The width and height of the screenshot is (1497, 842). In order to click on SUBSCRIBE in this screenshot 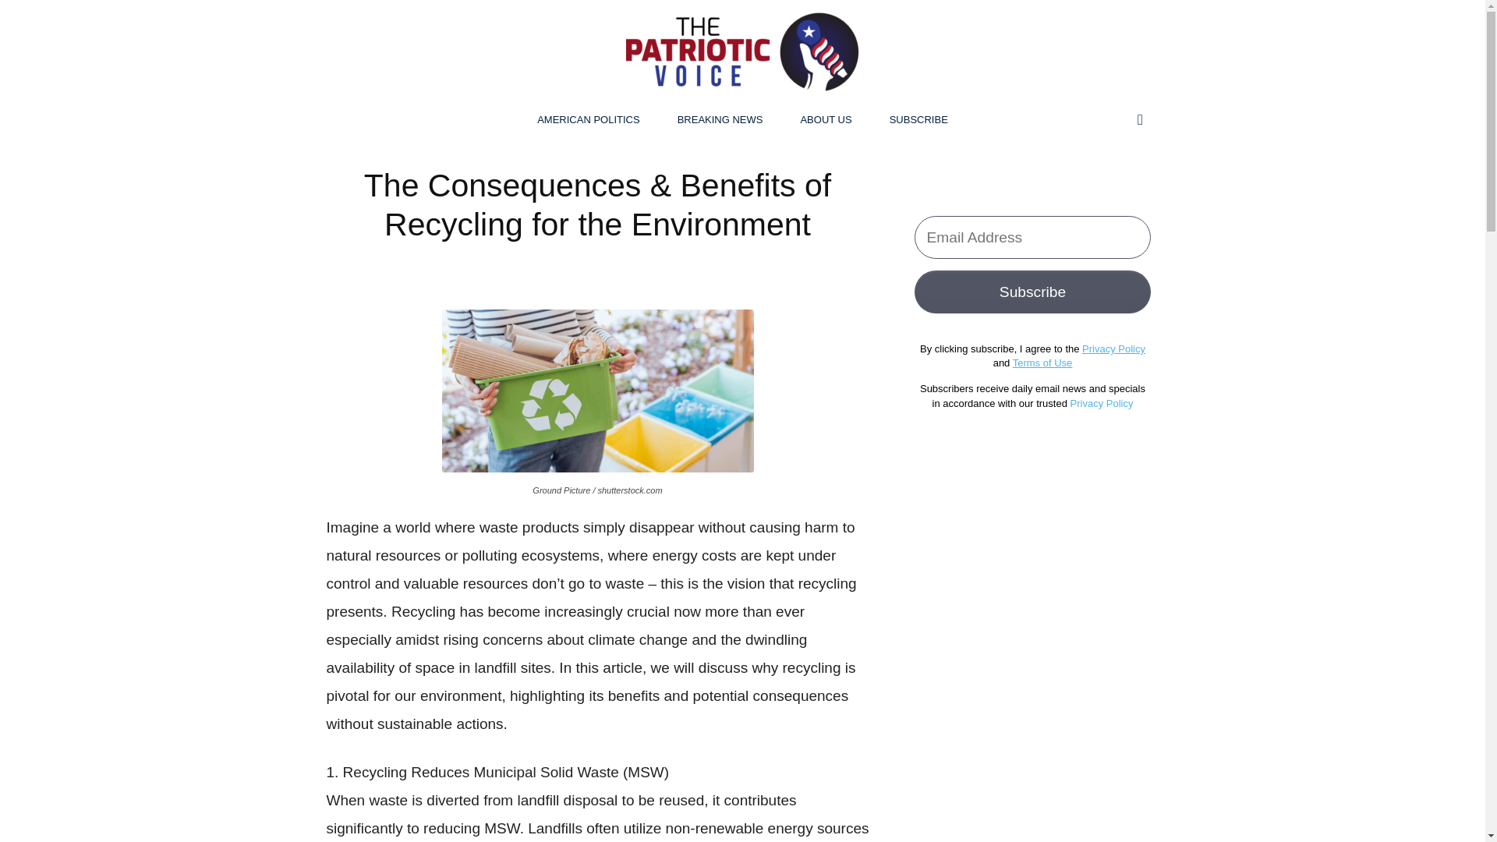, I will do `click(918, 120)`.